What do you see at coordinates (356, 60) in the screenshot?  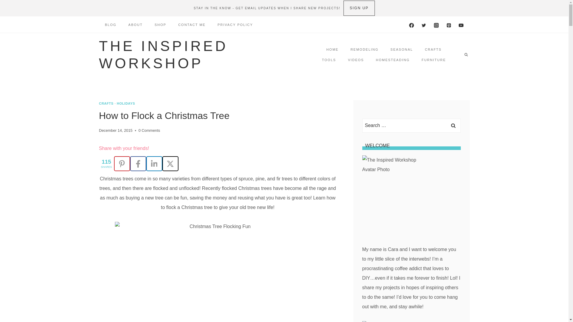 I see `VIDEOS` at bounding box center [356, 60].